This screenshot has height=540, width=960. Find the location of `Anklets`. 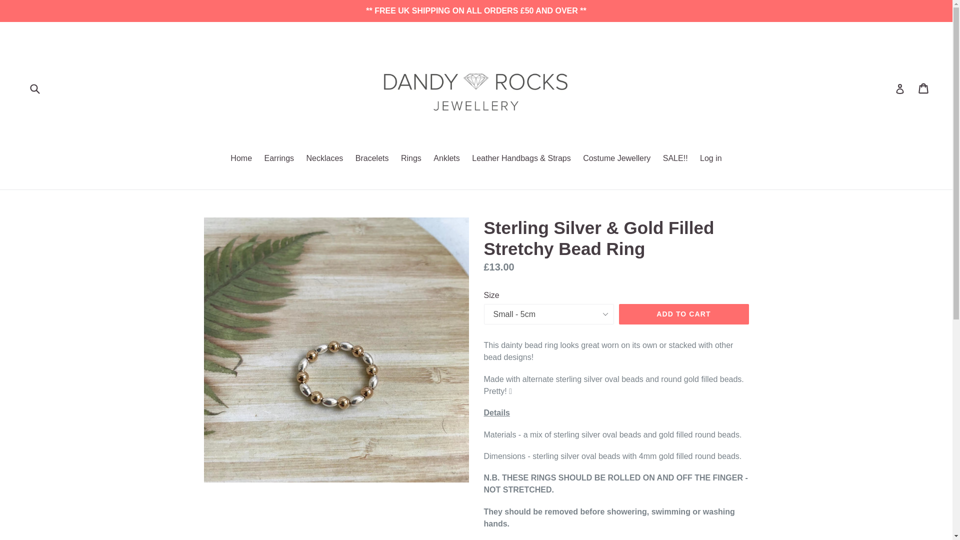

Anklets is located at coordinates (446, 159).